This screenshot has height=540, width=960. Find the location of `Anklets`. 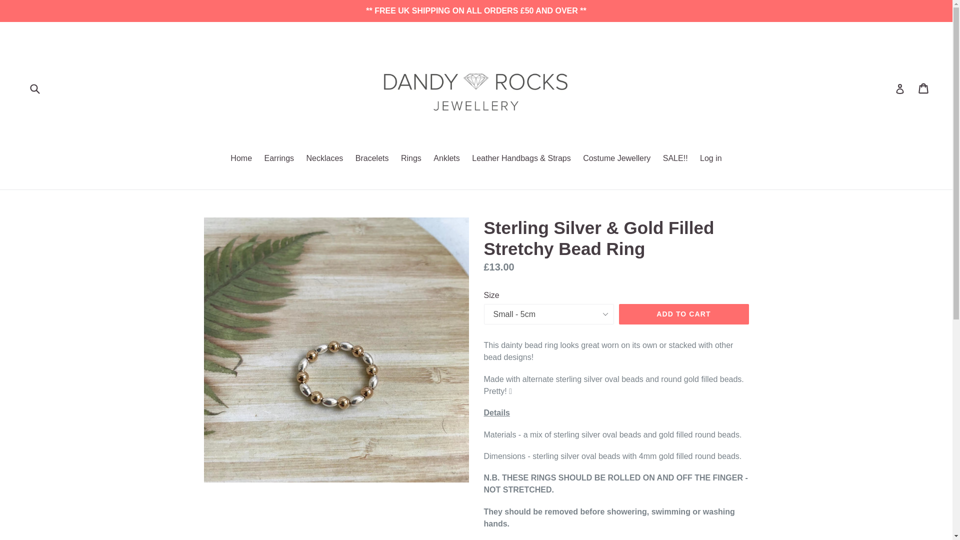

Anklets is located at coordinates (446, 159).